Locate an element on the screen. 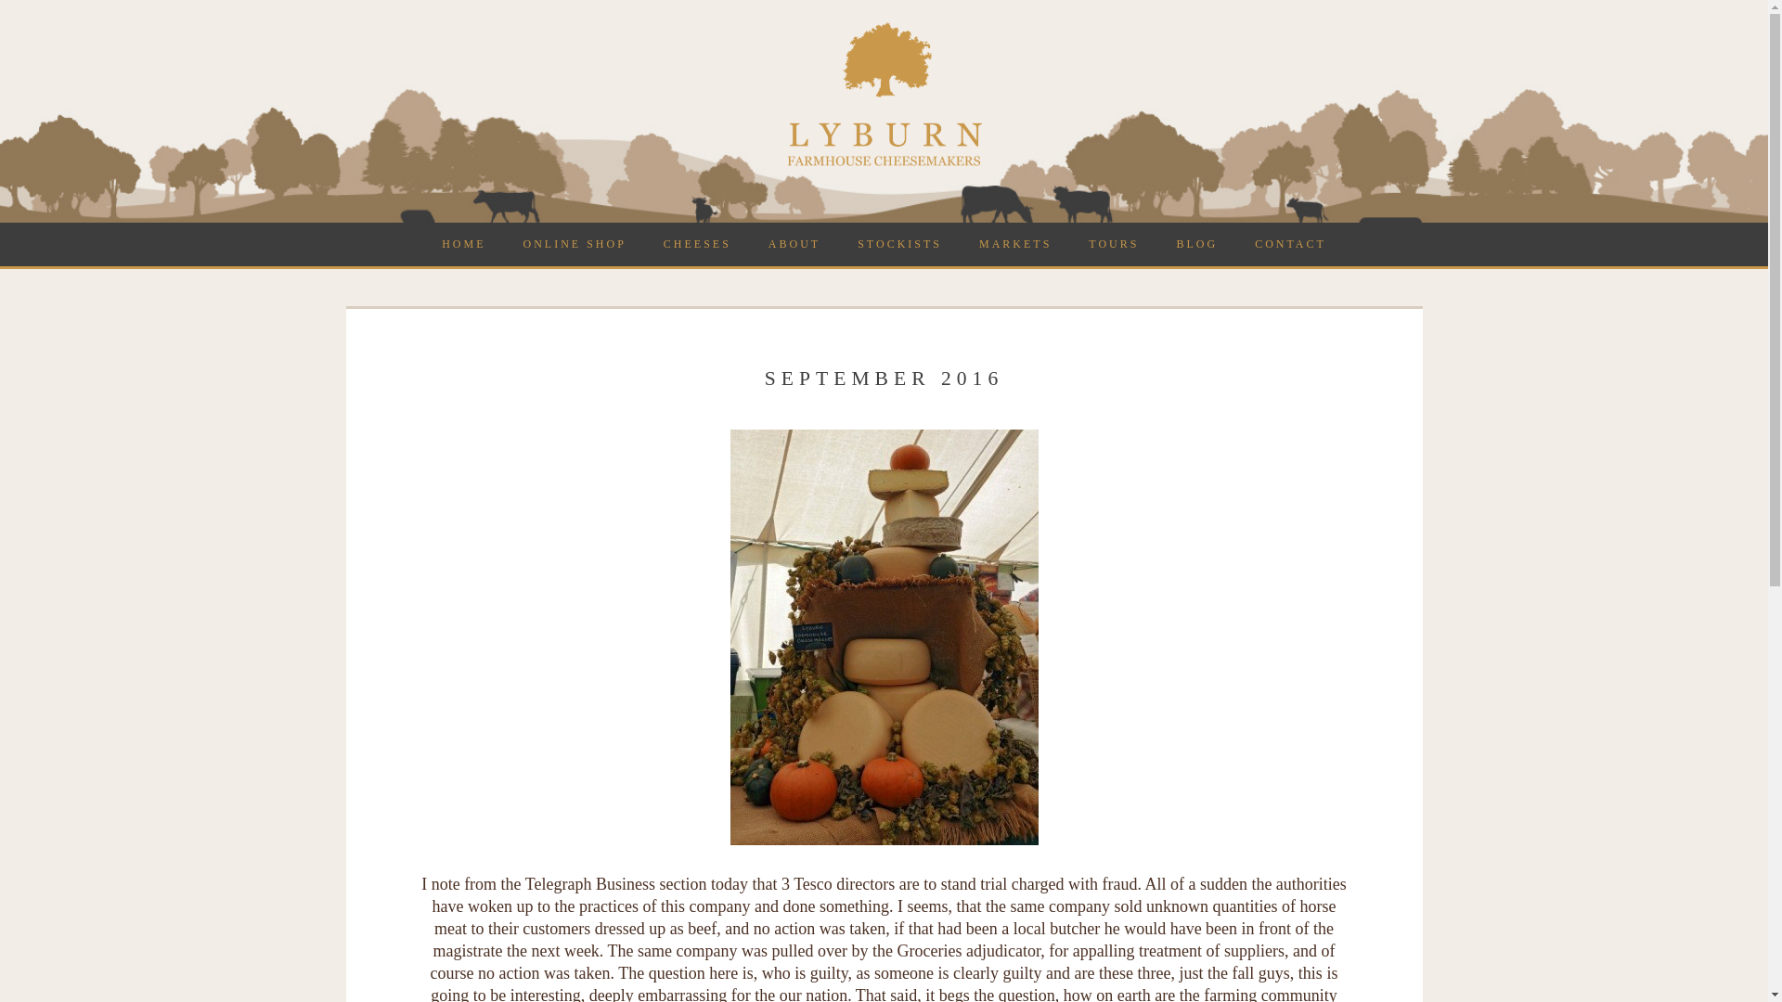 This screenshot has height=1002, width=1782. ONLINE SHOP is located at coordinates (574, 243).